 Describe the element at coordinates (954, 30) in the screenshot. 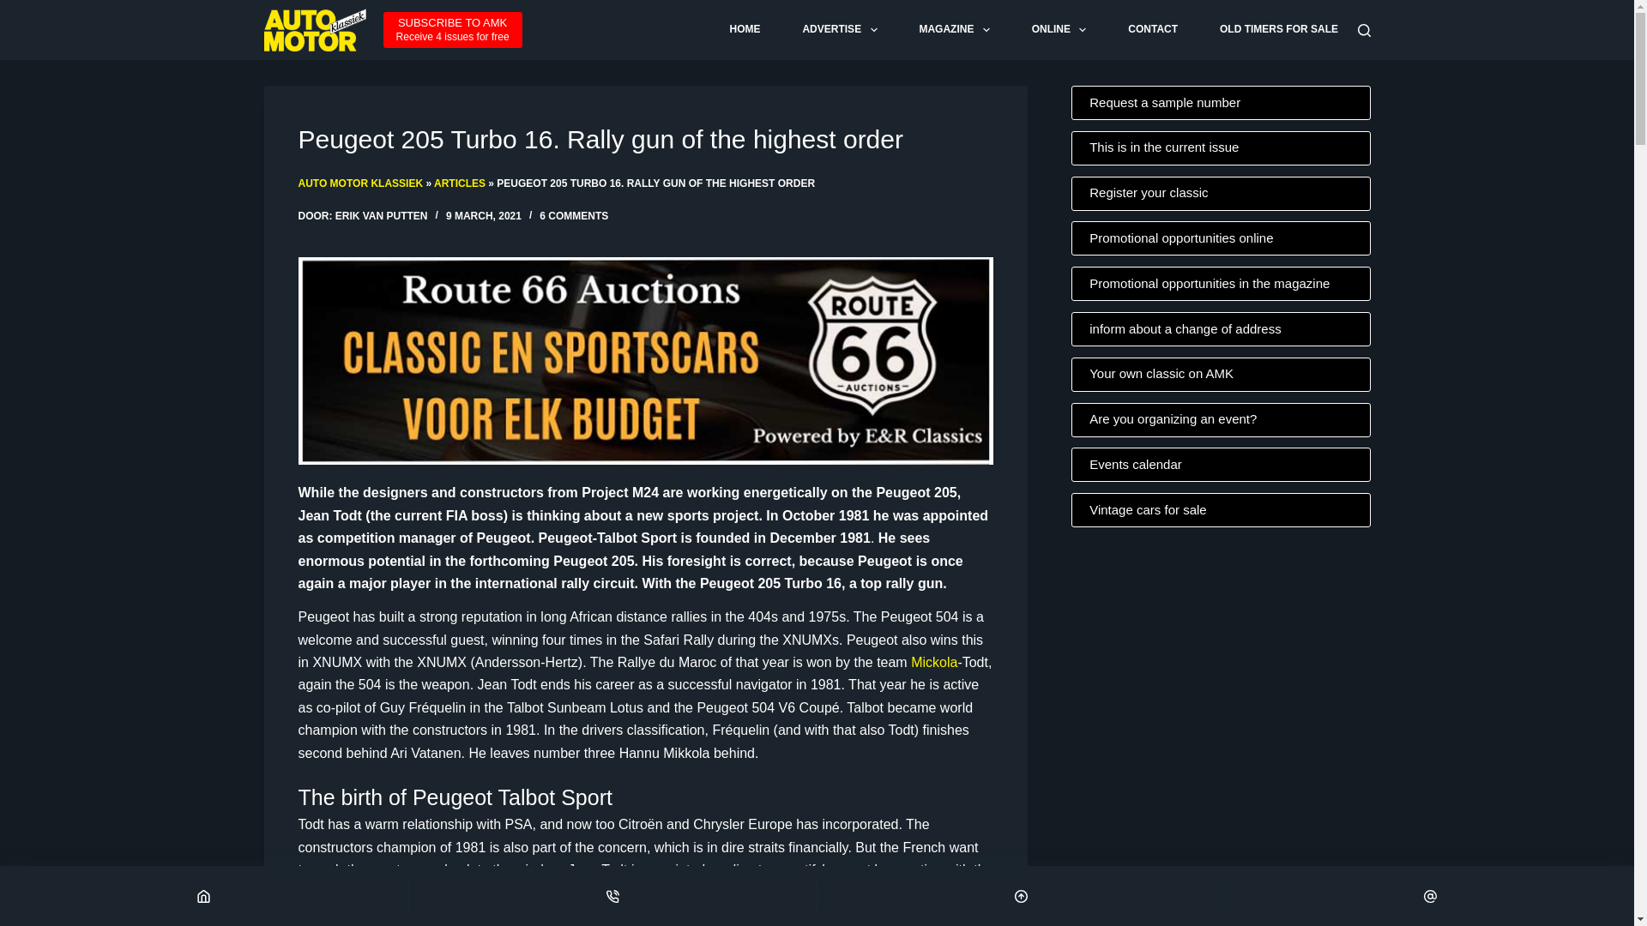

I see `Peugeot 205 Turbo 16. Rallykanon van de bovenste plank` at that location.